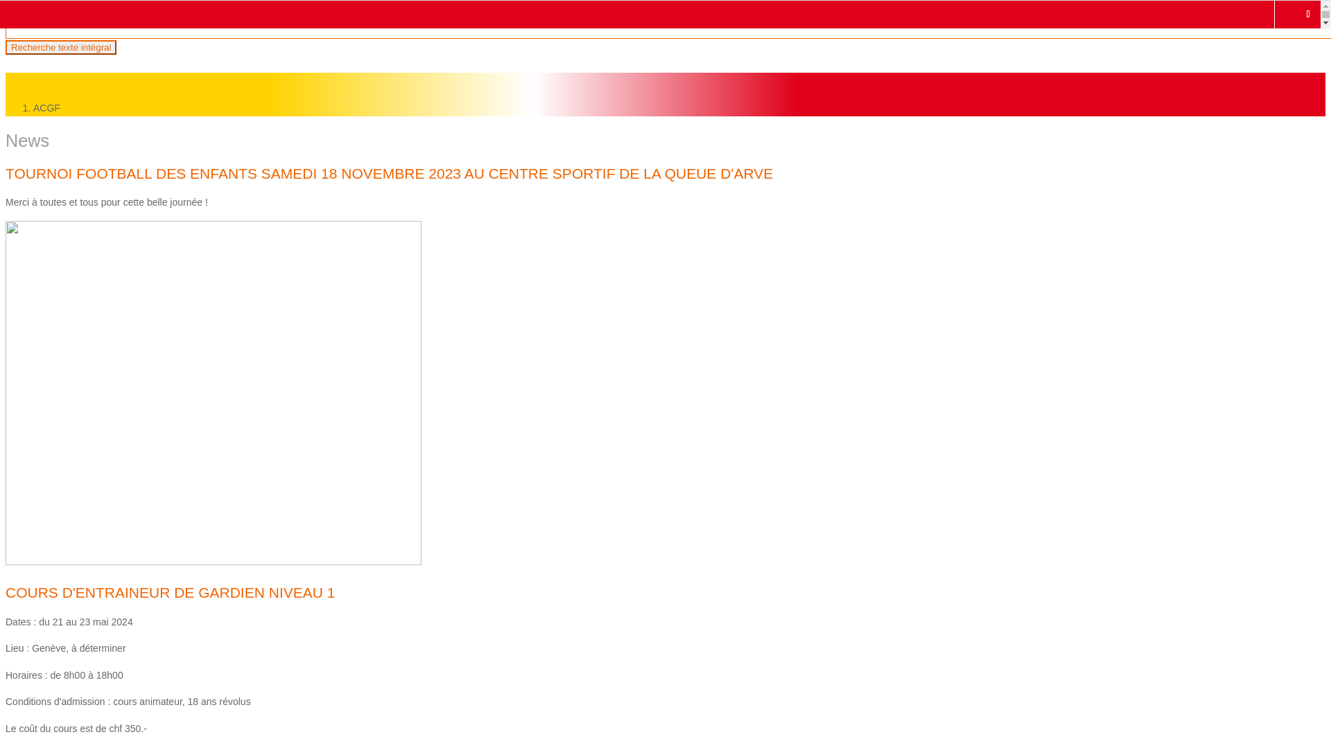 This screenshot has height=748, width=1331. I want to click on Championnat / Coupe, so click(130, 267).